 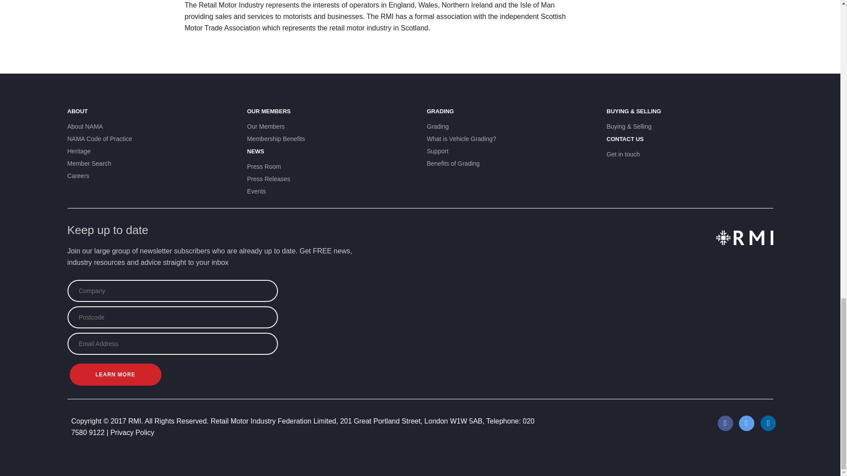 What do you see at coordinates (150, 175) in the screenshot?
I see `Careers` at bounding box center [150, 175].